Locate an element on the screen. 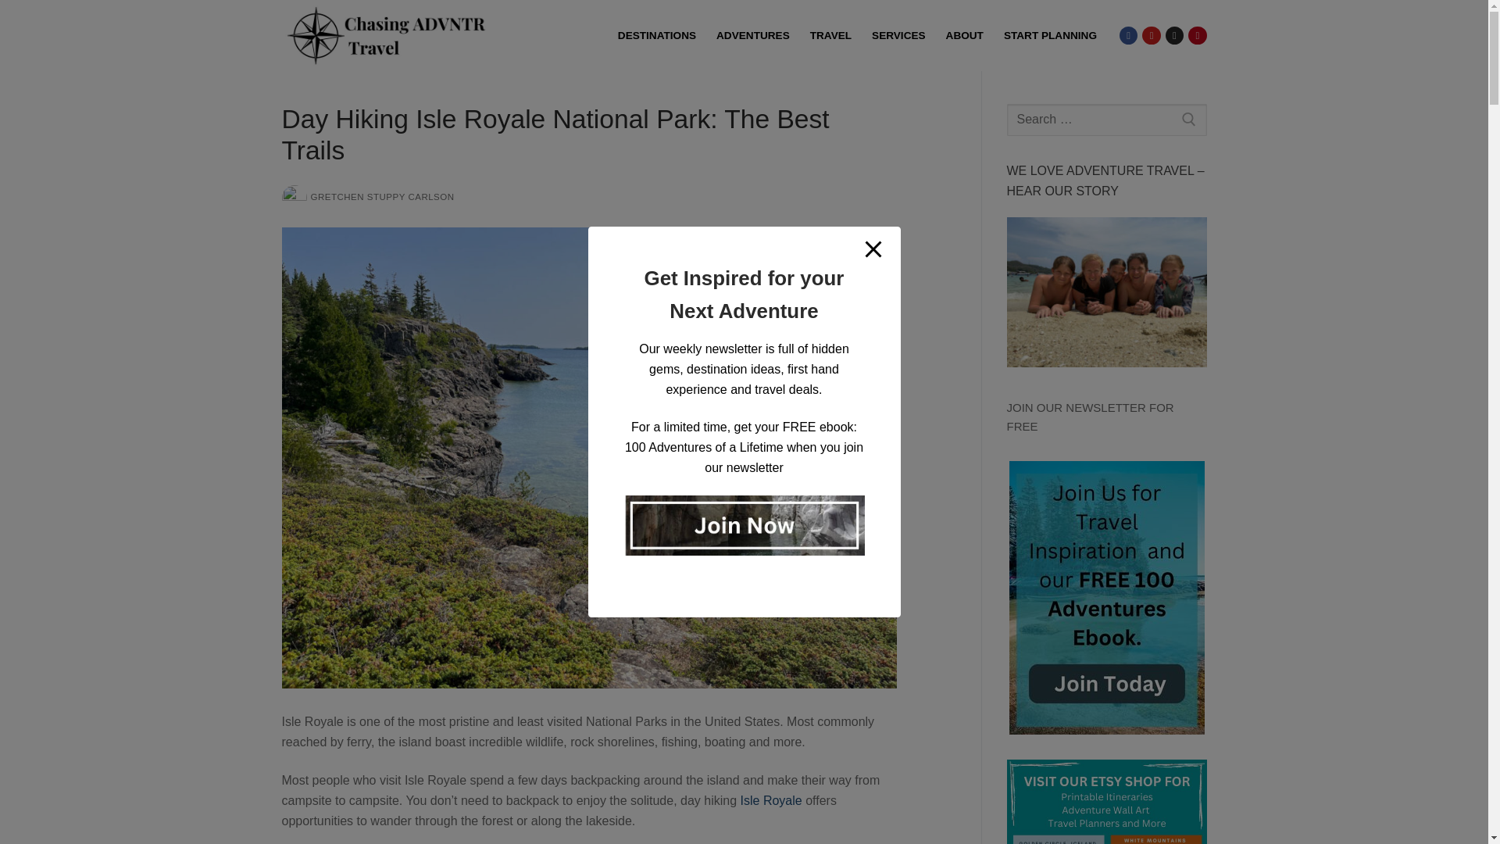 The width and height of the screenshot is (1500, 844). ABOUT is located at coordinates (964, 36).